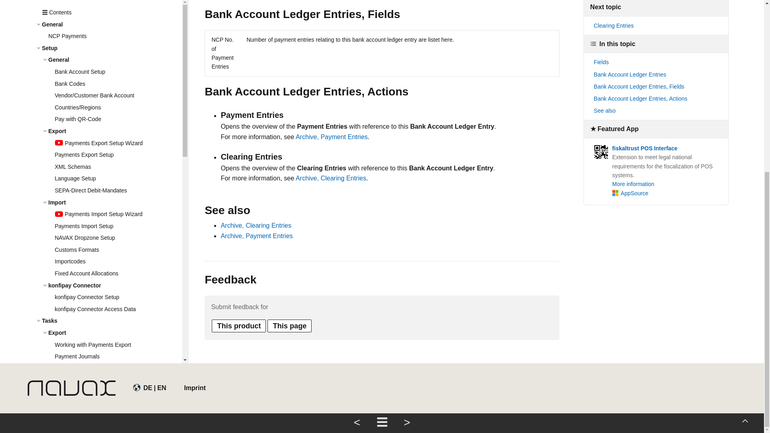  I want to click on Working with Payments Export, so click(118, 113).